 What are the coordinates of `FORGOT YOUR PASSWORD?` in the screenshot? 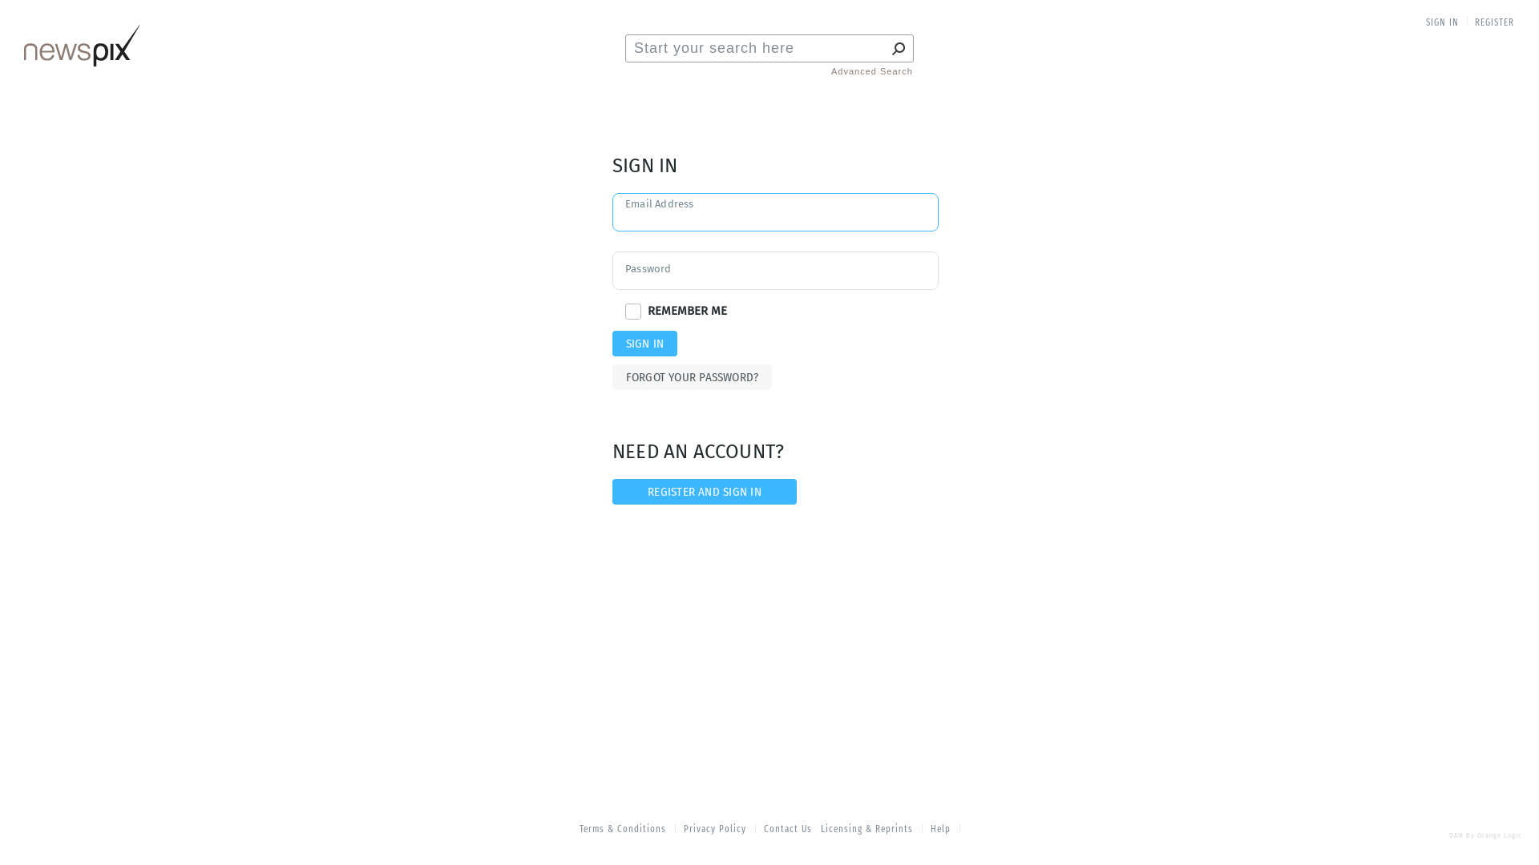 It's located at (693, 377).